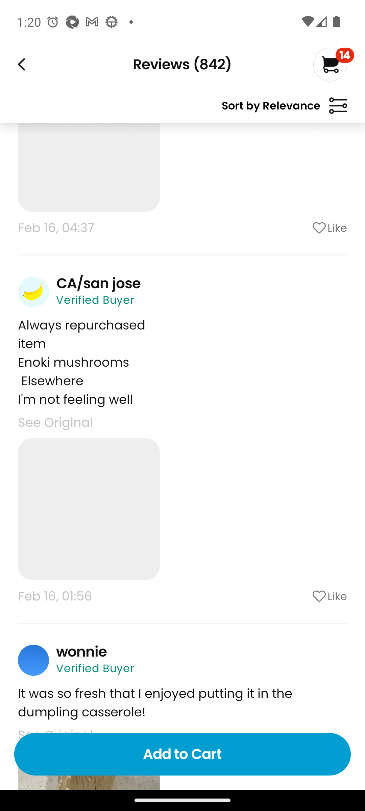 The height and width of the screenshot is (811, 365). Describe the element at coordinates (82, 652) in the screenshot. I see `wonnie` at that location.